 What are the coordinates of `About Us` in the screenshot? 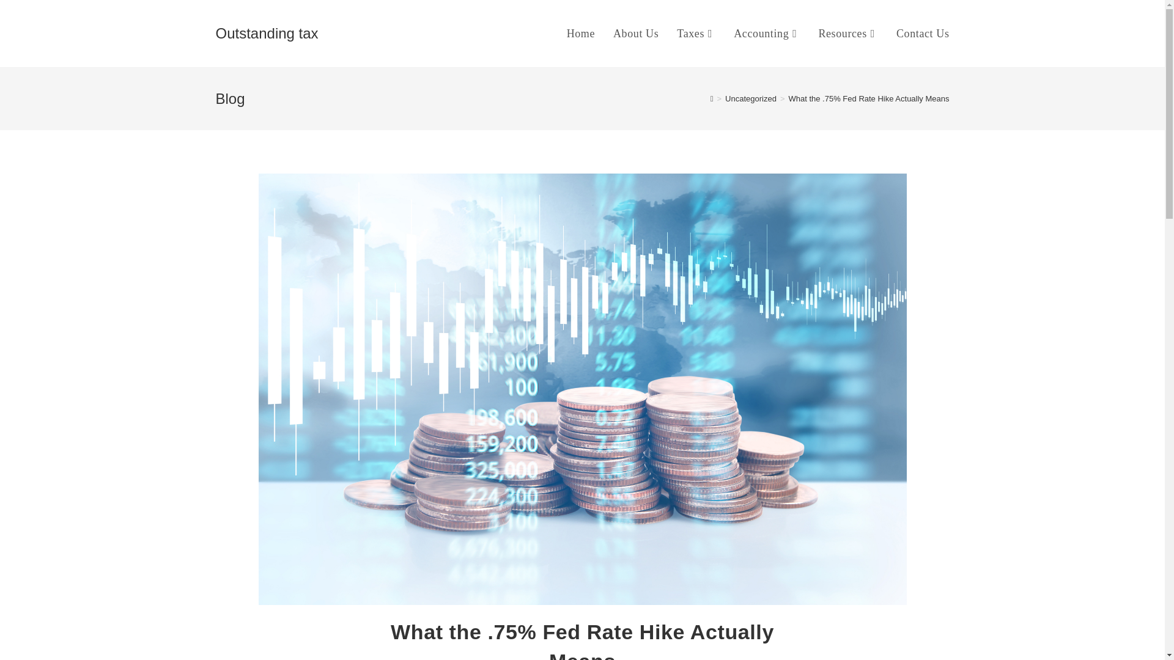 It's located at (636, 34).